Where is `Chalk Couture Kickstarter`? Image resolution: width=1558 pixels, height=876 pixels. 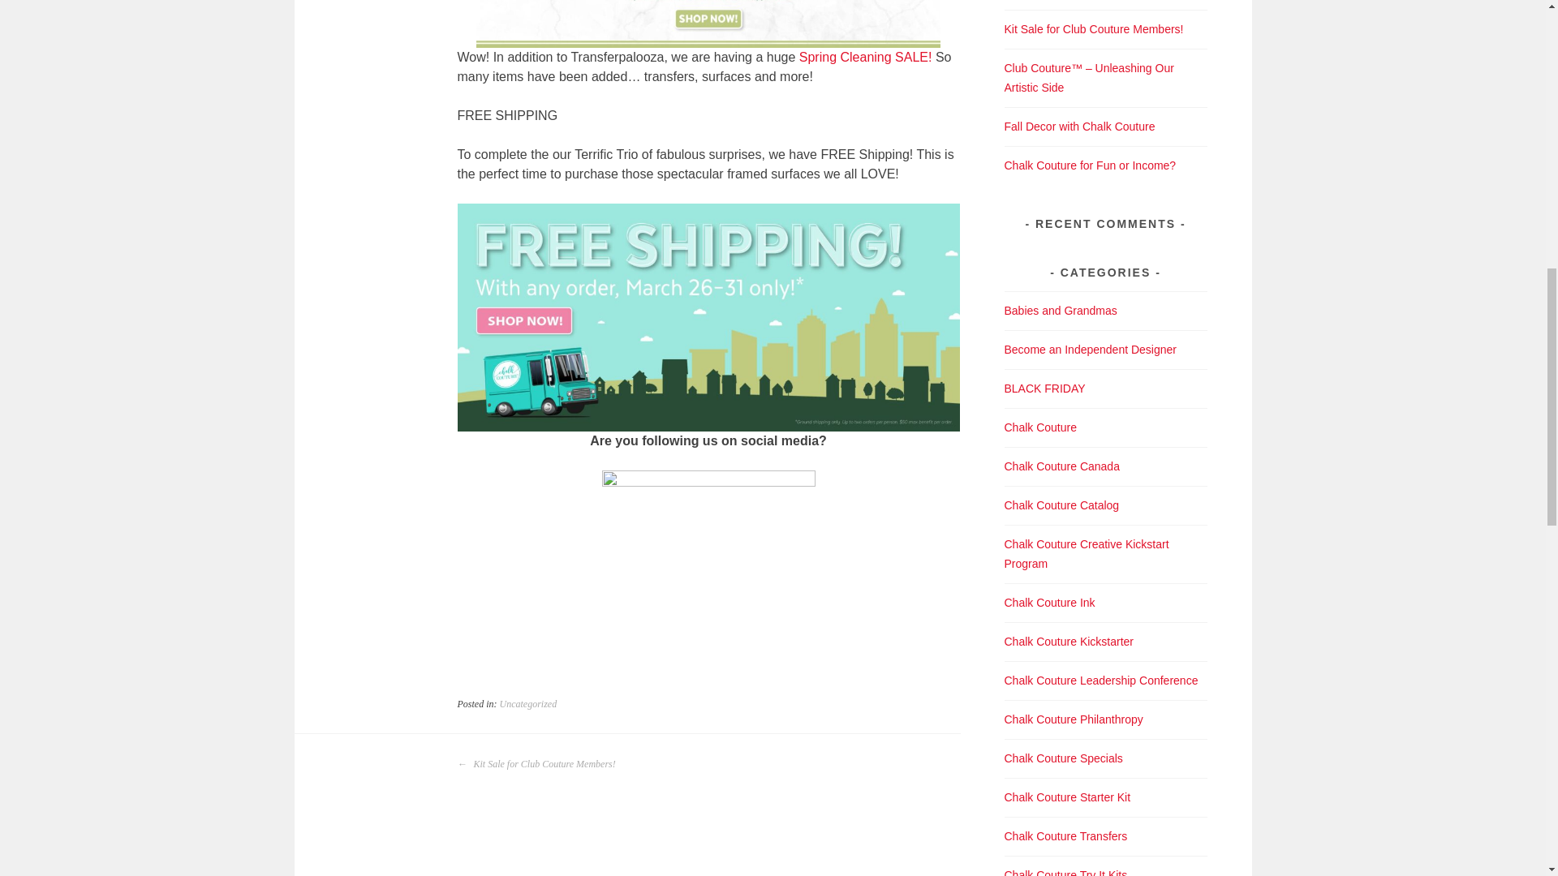
Chalk Couture Kickstarter is located at coordinates (1070, 642).